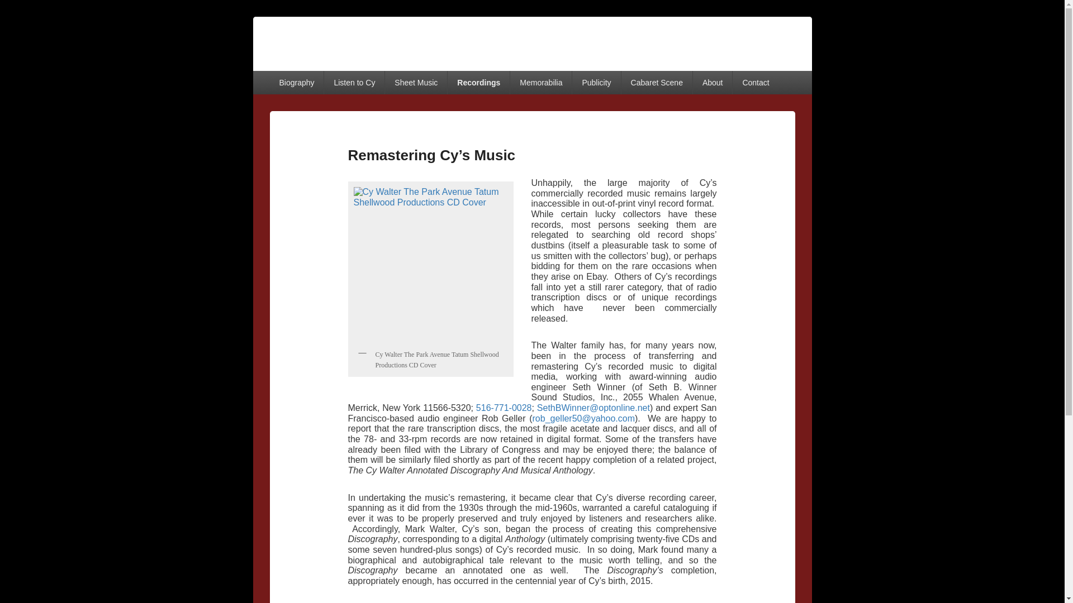 The height and width of the screenshot is (603, 1073). Describe the element at coordinates (296, 83) in the screenshot. I see `Biography` at that location.